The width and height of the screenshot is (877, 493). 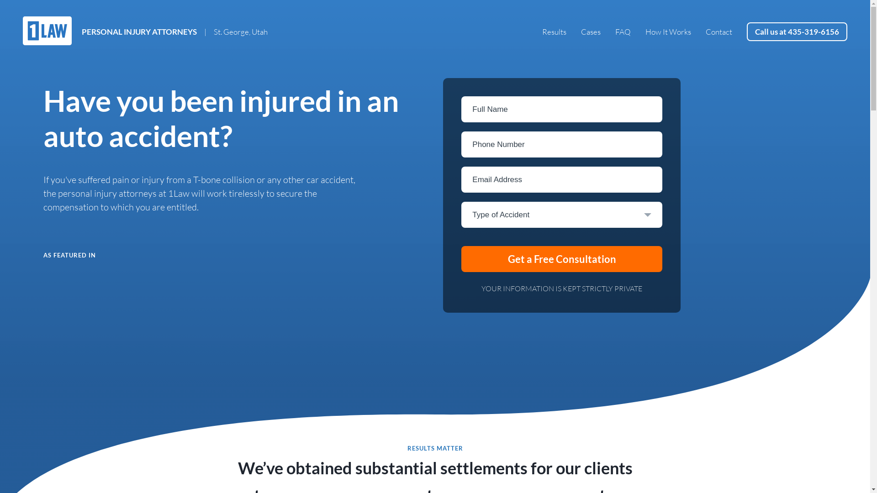 What do you see at coordinates (623, 32) in the screenshot?
I see `FAQ` at bounding box center [623, 32].